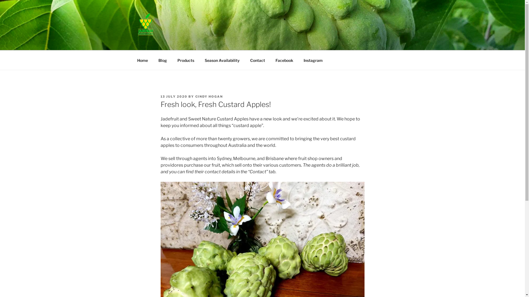 Image resolution: width=529 pixels, height=297 pixels. Describe the element at coordinates (222, 60) in the screenshot. I see `Season Availability` at that location.